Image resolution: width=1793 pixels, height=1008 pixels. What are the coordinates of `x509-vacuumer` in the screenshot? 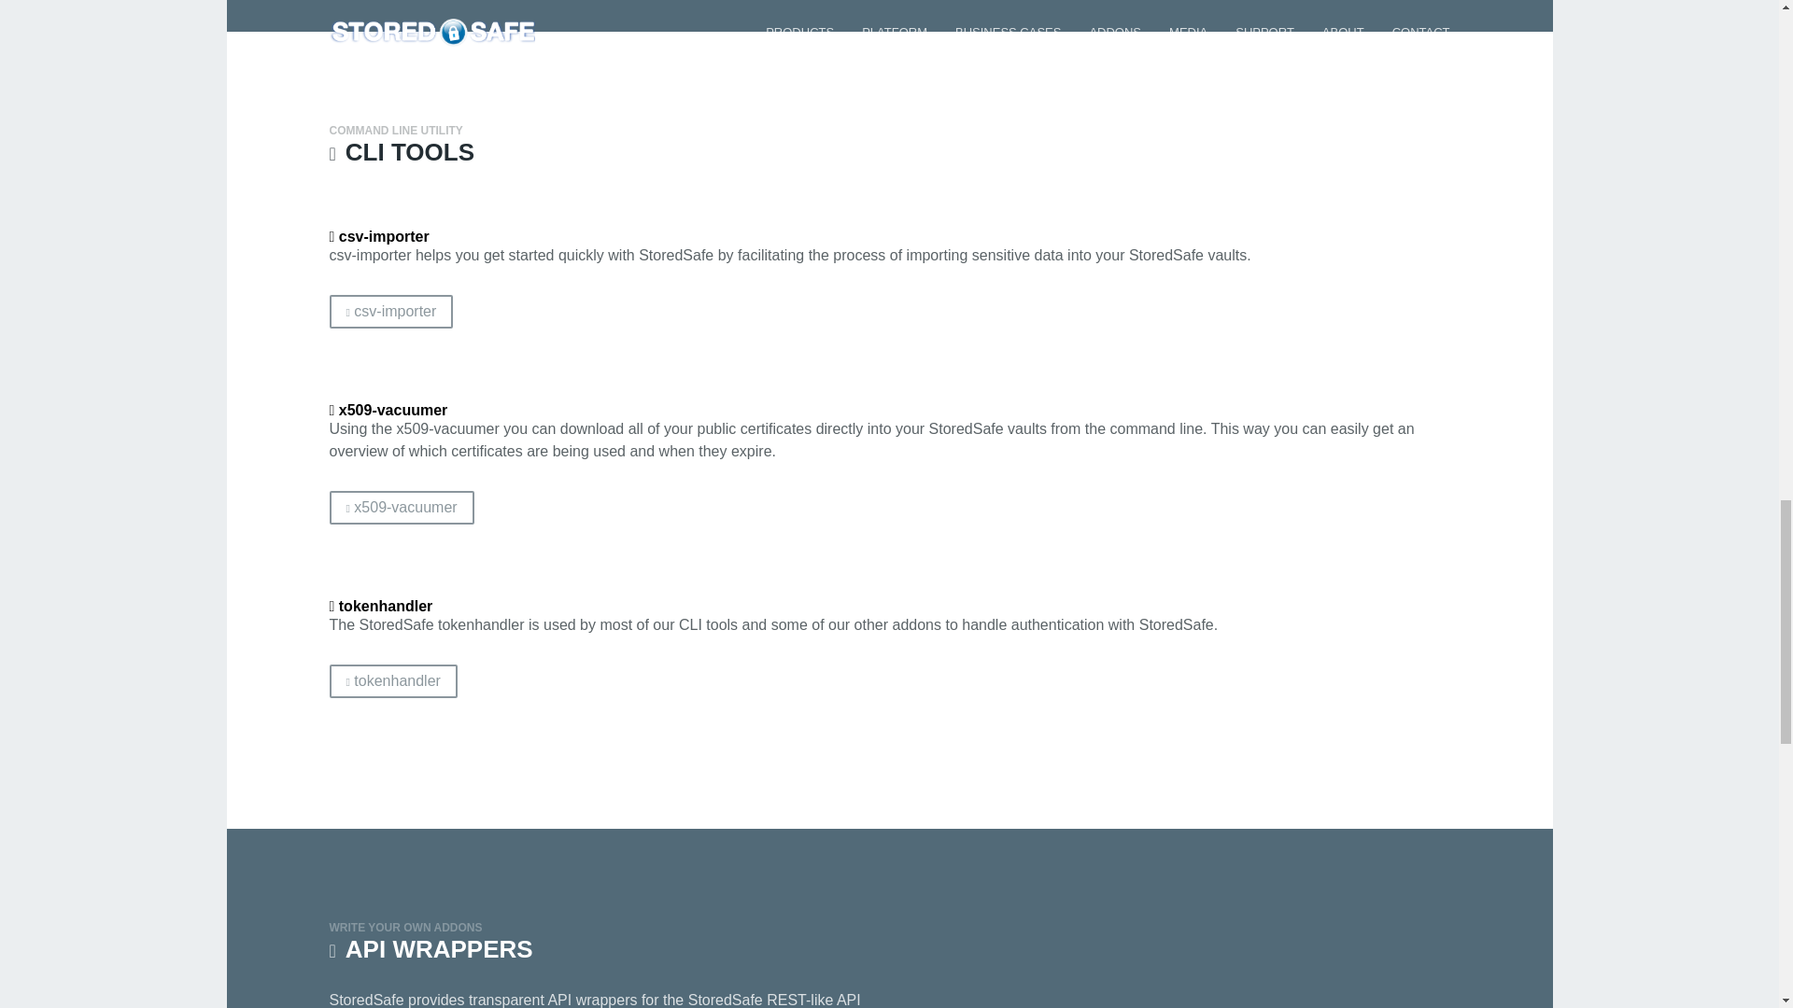 It's located at (400, 507).